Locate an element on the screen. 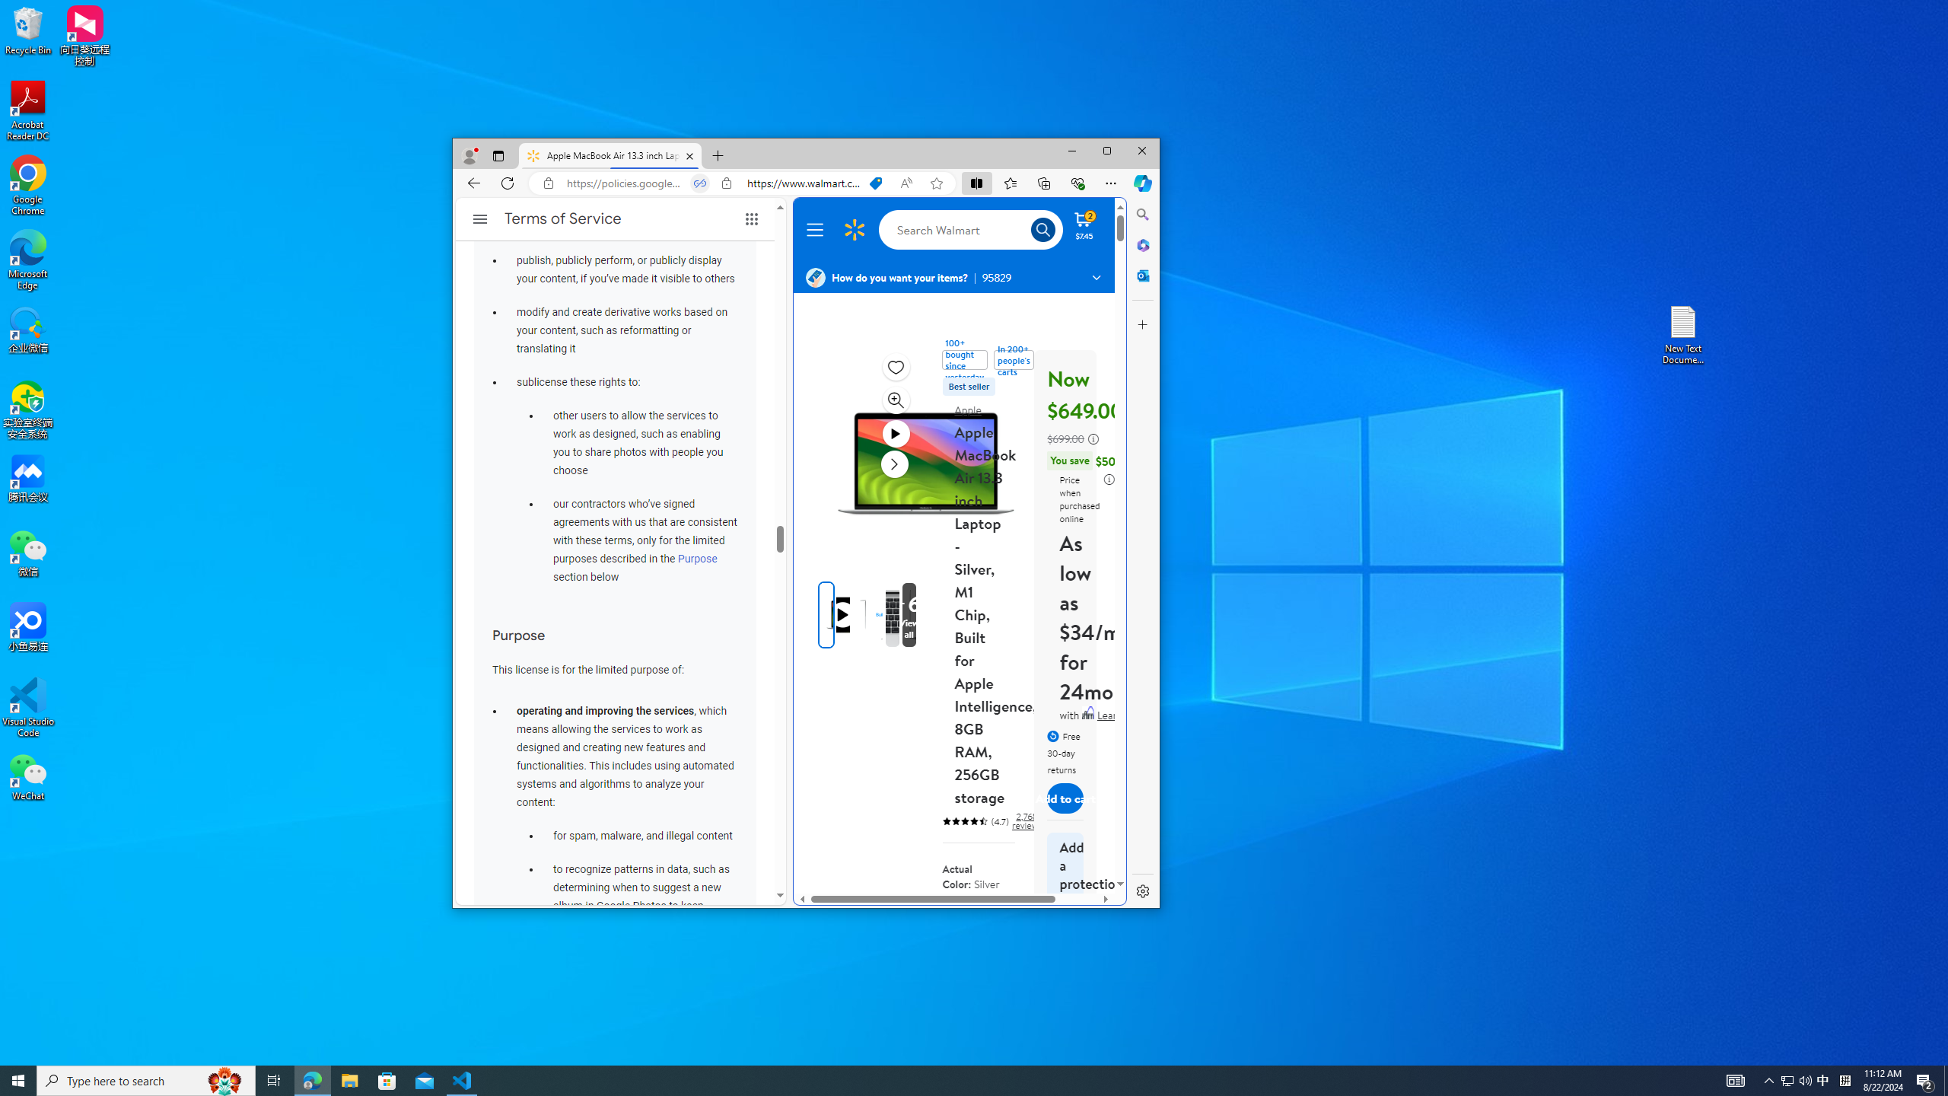  Class: absolute pointer is located at coordinates (842, 615).